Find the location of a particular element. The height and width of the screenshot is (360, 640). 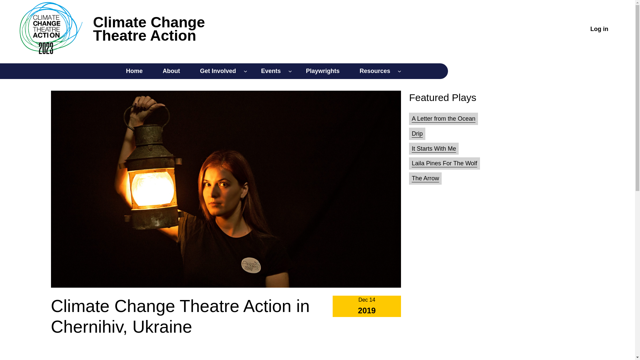

Log in is located at coordinates (323, 71).